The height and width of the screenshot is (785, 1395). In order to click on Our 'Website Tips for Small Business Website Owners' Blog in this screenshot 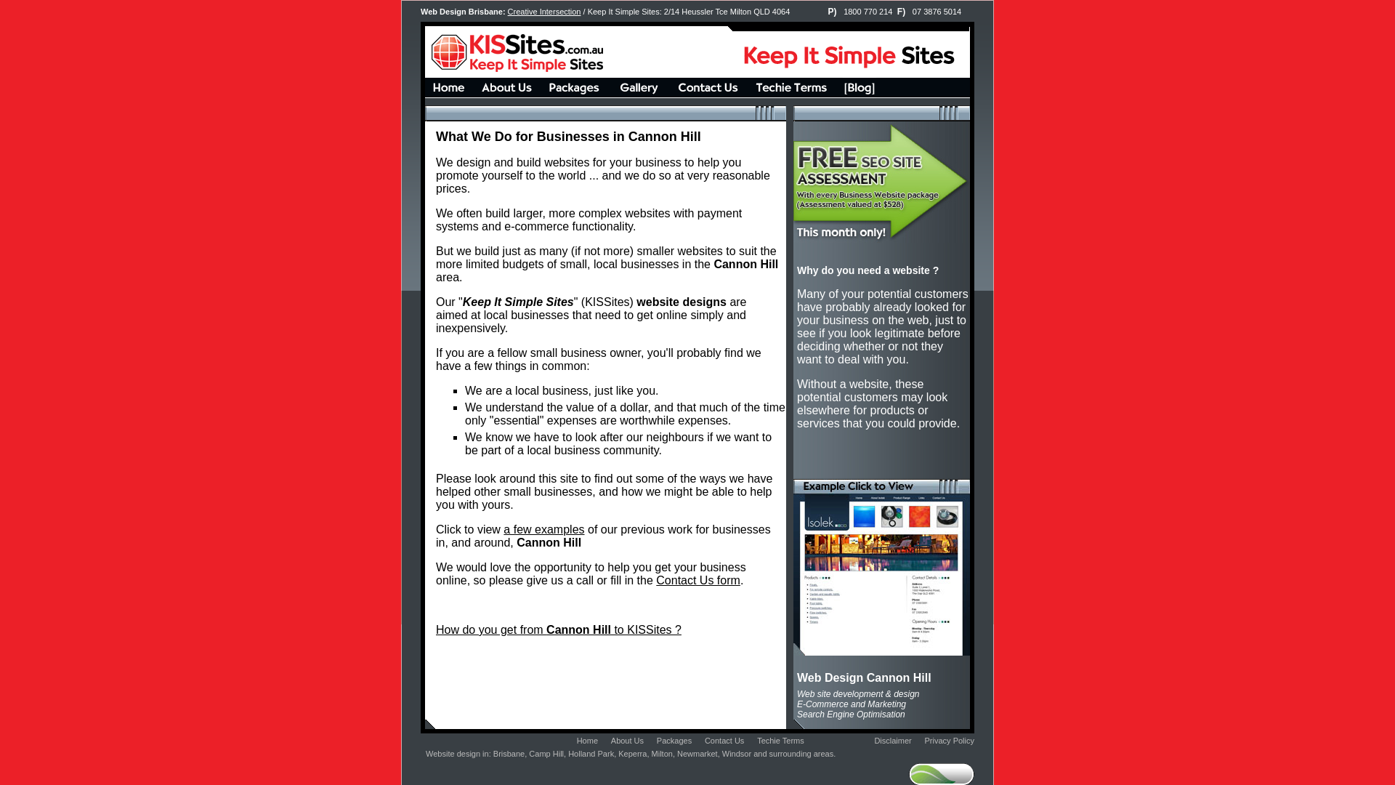, I will do `click(860, 94)`.